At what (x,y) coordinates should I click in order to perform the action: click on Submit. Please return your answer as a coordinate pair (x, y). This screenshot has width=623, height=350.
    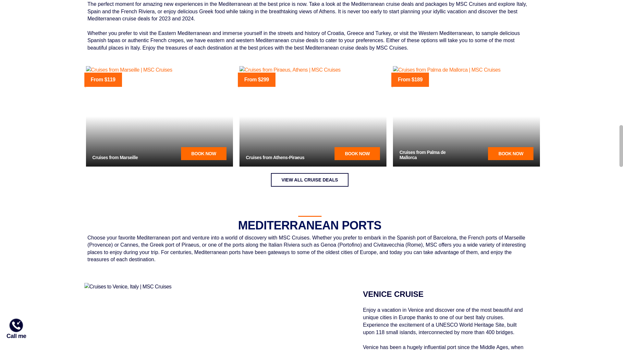
    Looking at the image, I should click on (52, 219).